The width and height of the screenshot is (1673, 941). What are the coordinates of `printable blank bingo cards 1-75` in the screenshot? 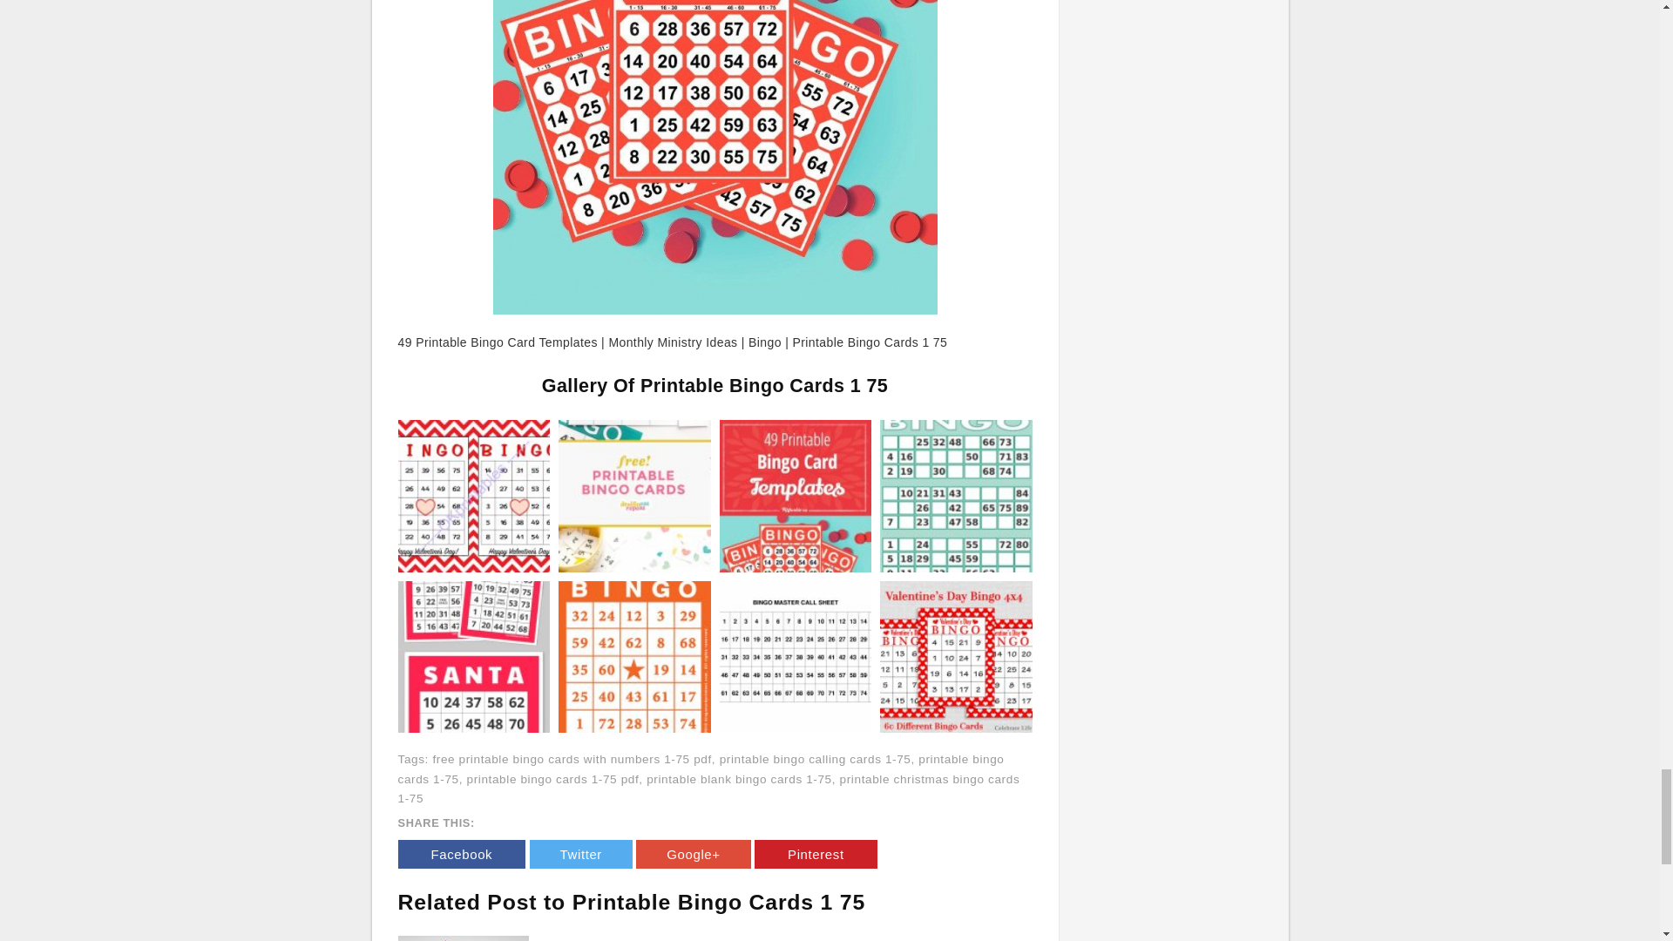 It's located at (739, 779).